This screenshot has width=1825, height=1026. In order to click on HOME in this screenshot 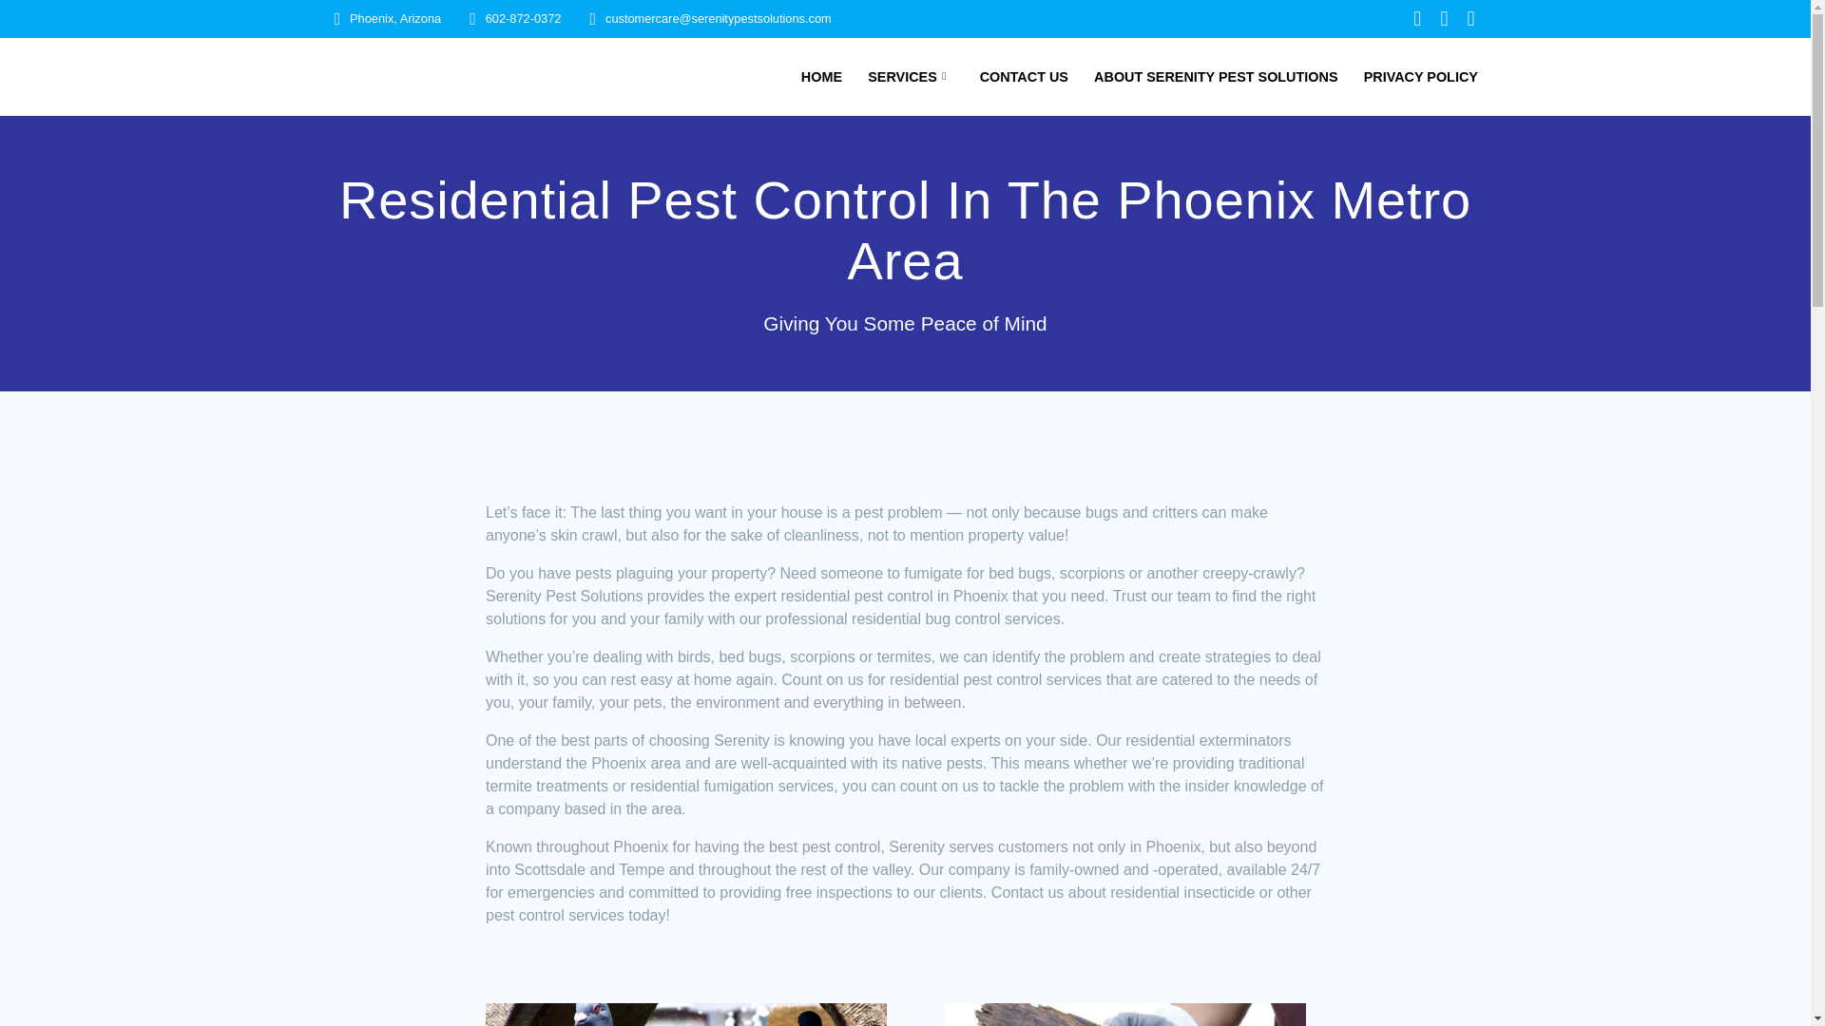, I will do `click(821, 77)`.